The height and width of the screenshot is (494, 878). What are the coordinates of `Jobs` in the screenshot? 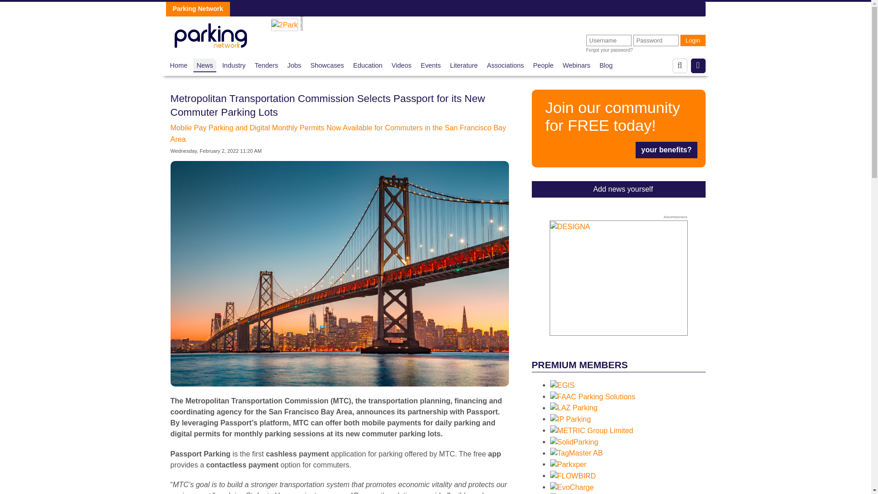 It's located at (294, 65).